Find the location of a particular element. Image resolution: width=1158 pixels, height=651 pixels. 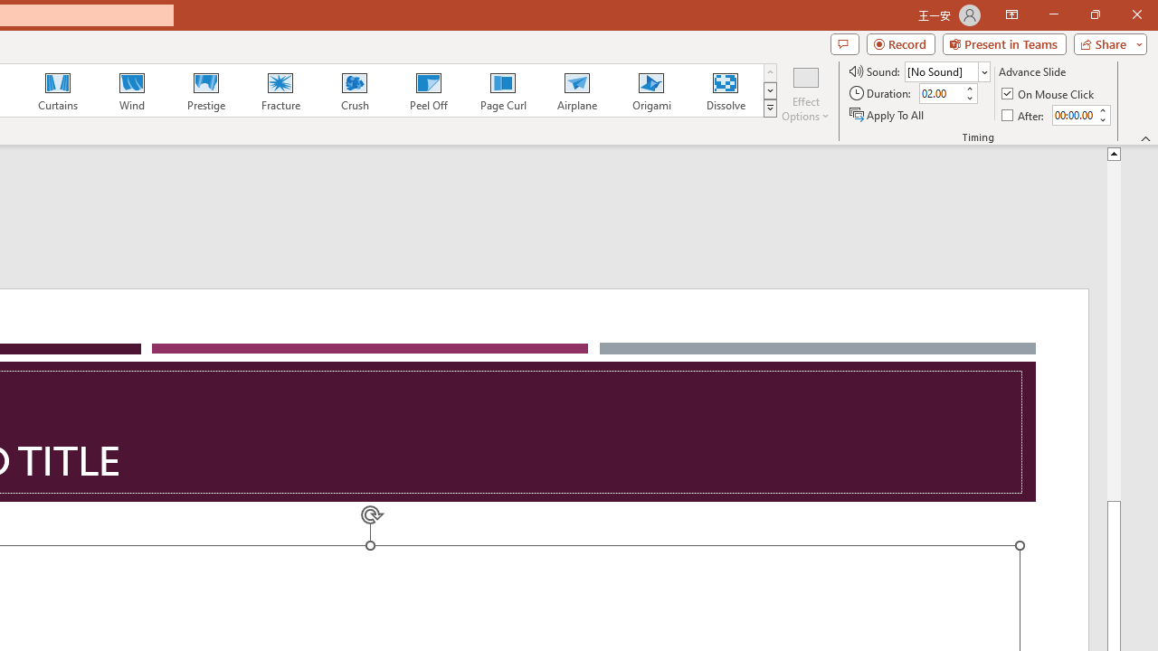

Sound is located at coordinates (946, 71).